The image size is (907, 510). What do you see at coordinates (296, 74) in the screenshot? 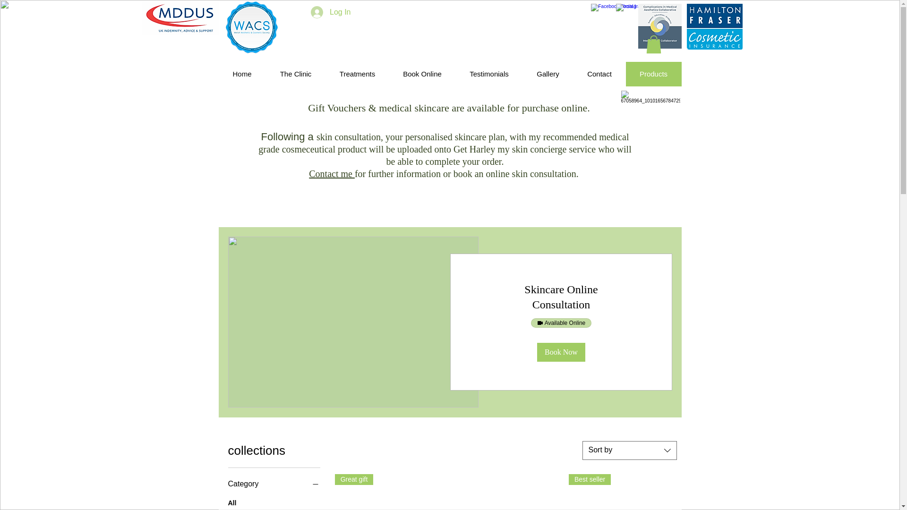
I see `The Clinic` at bounding box center [296, 74].